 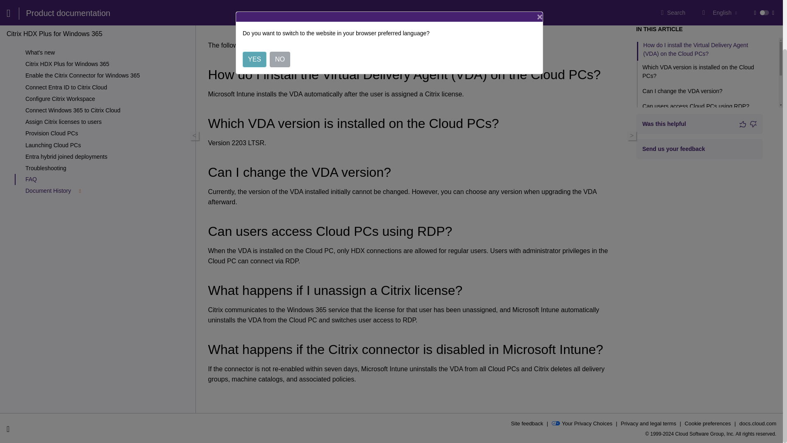 What do you see at coordinates (108, 55) in the screenshot?
I see `Connect Windows 365 to Citrix Cloud` at bounding box center [108, 55].